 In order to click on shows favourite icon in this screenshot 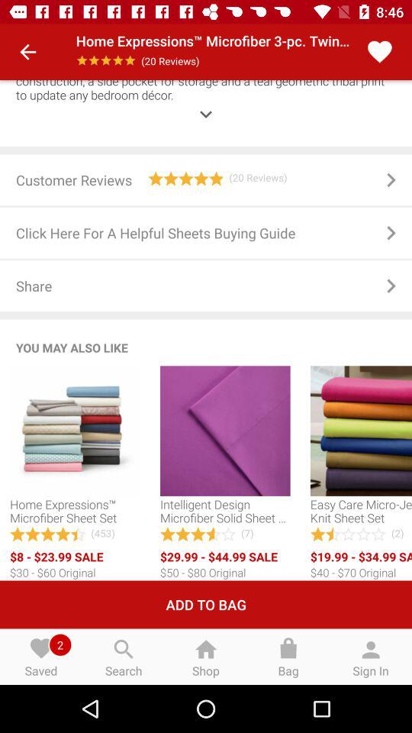, I will do `click(380, 52)`.